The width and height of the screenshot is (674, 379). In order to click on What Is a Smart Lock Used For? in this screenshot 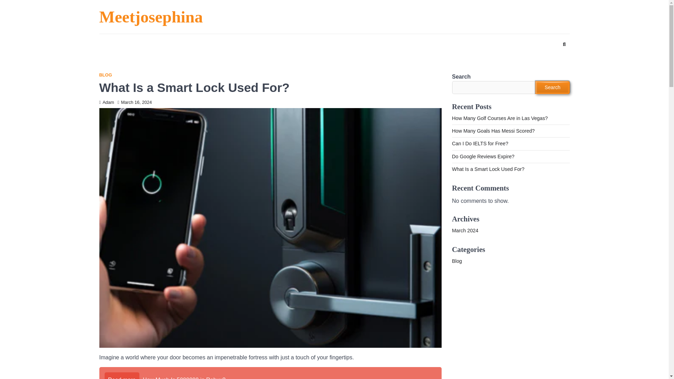, I will do `click(488, 169)`.